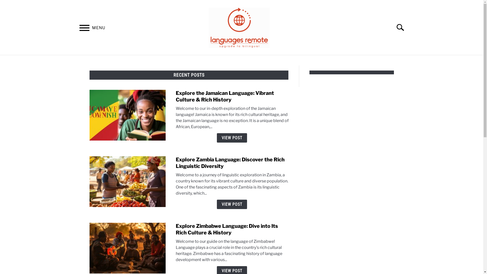  What do you see at coordinates (232, 138) in the screenshot?
I see `VIEW POST` at bounding box center [232, 138].